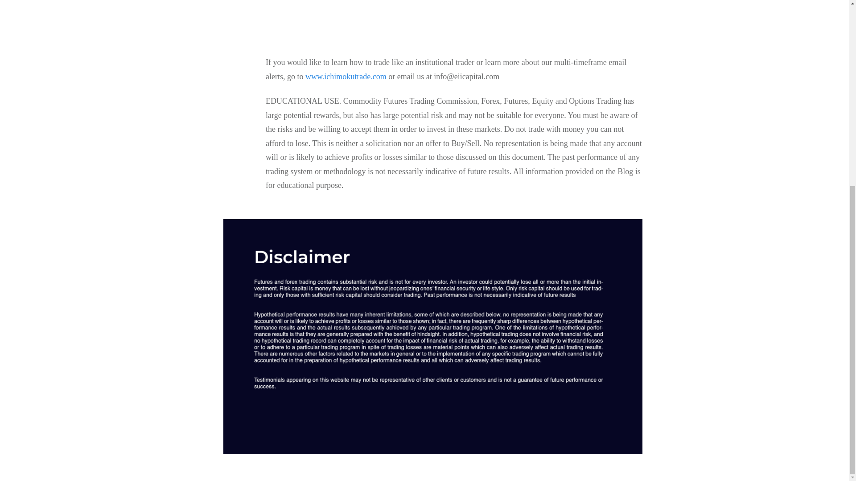 This screenshot has height=481, width=856. I want to click on www.ichimokutrade.com, so click(346, 76).